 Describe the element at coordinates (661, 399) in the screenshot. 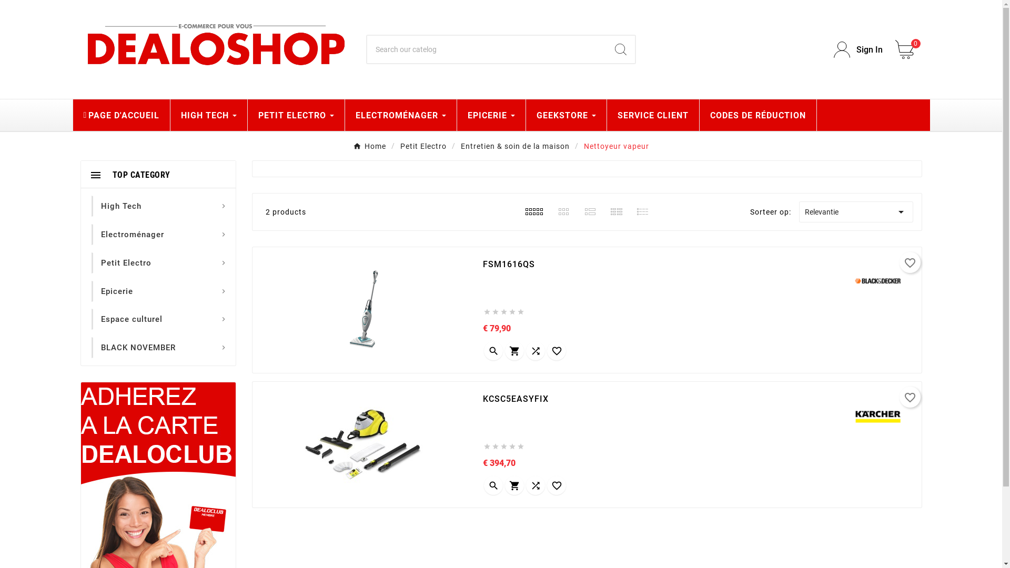

I see `KCSC5EASYFIX` at that location.